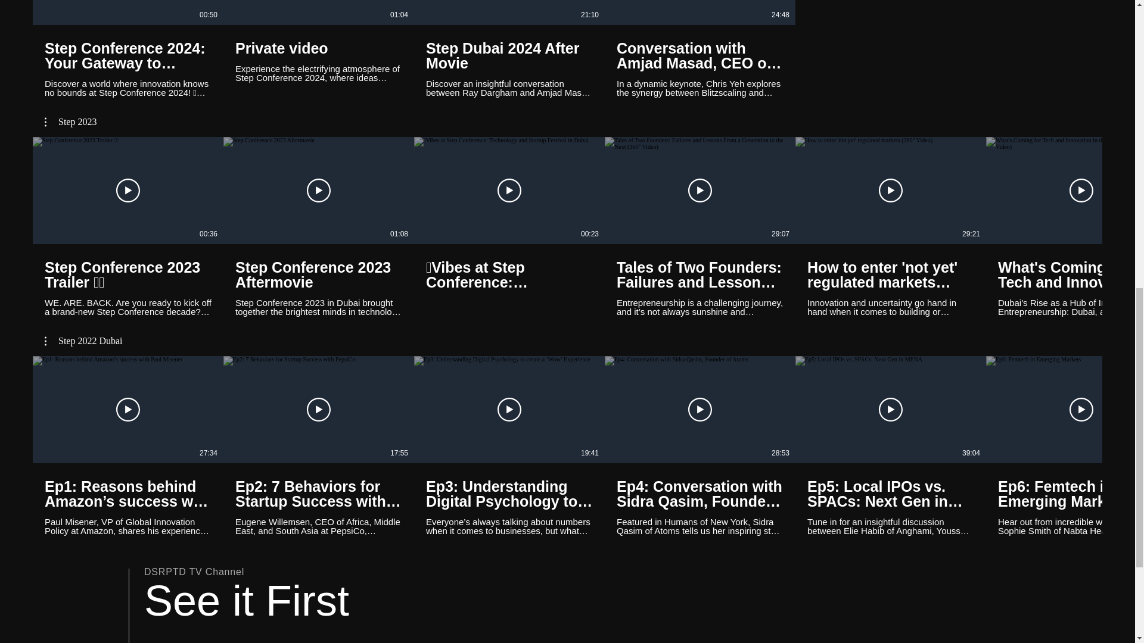  I want to click on Ep4: Conversation with Sidra Qasim, Founder of Atoms, so click(700, 494).